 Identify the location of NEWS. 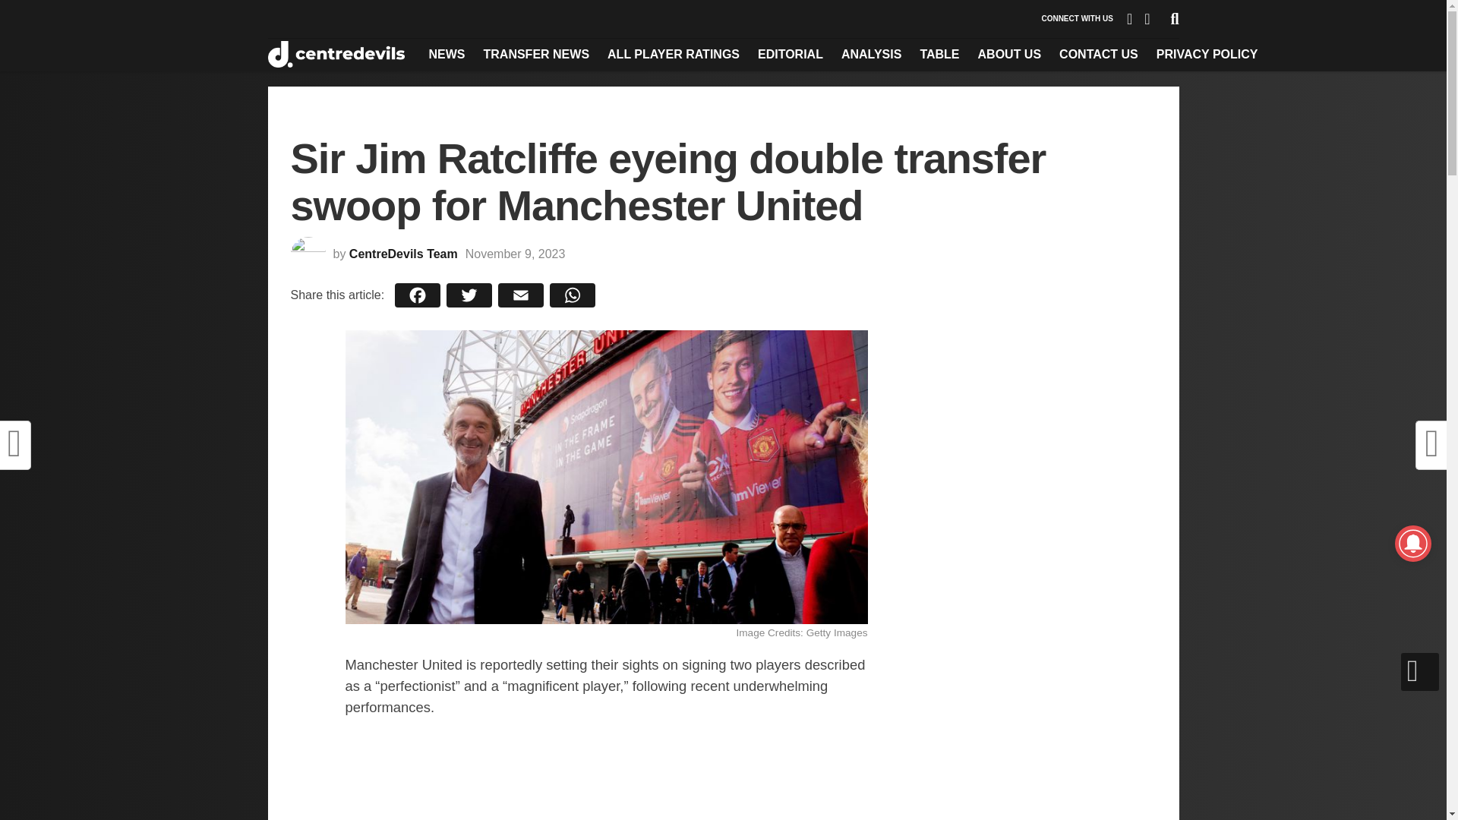
(447, 54).